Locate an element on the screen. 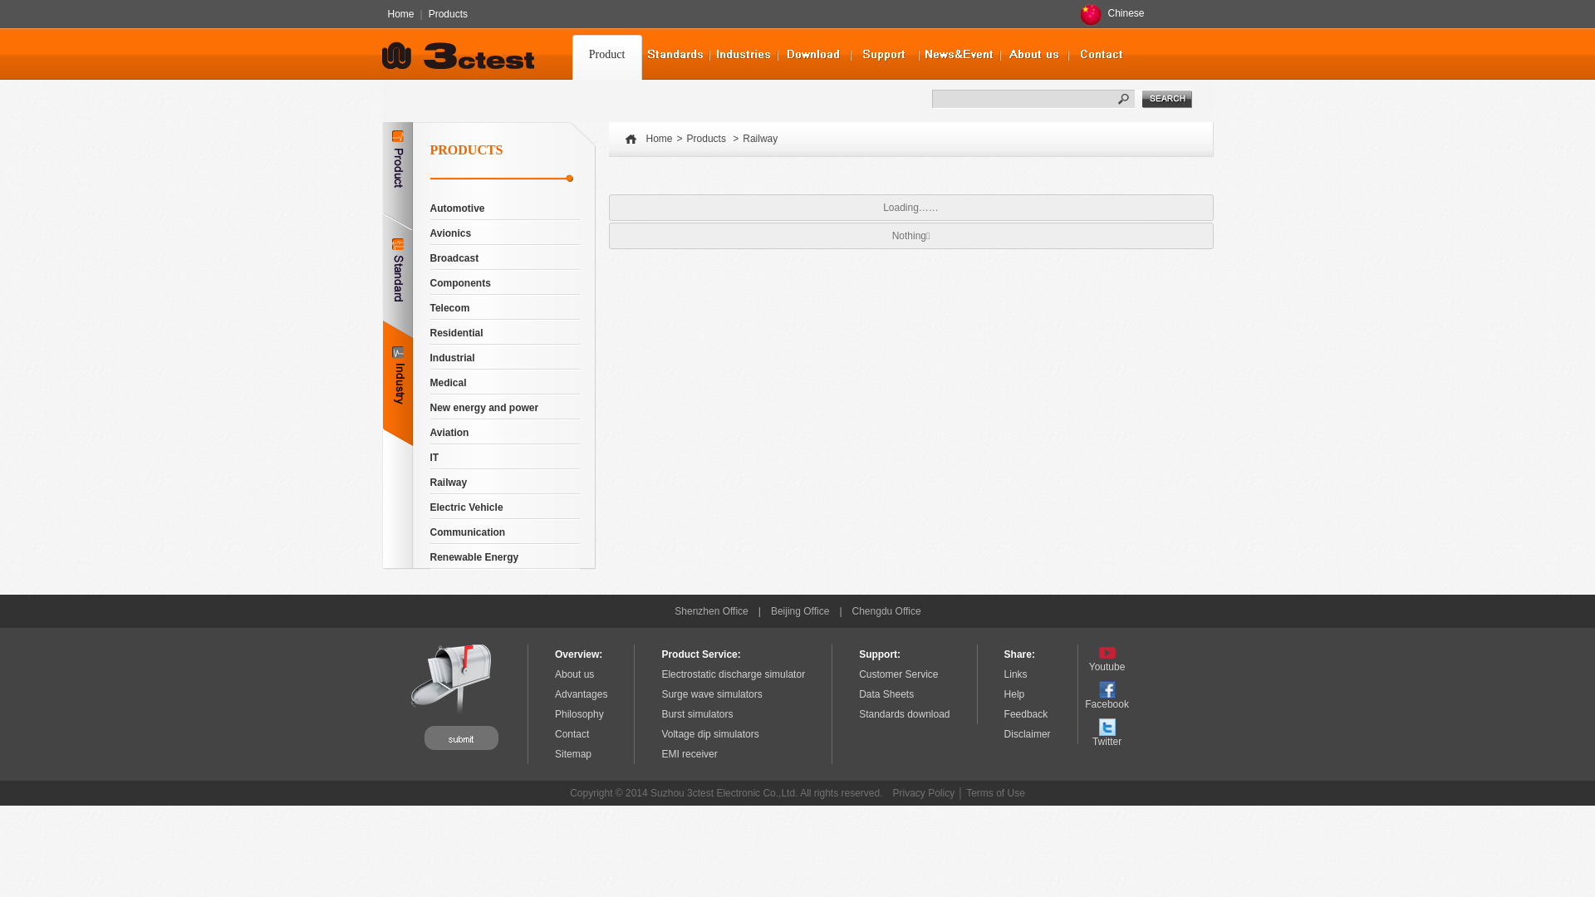  About us is located at coordinates (575, 674).